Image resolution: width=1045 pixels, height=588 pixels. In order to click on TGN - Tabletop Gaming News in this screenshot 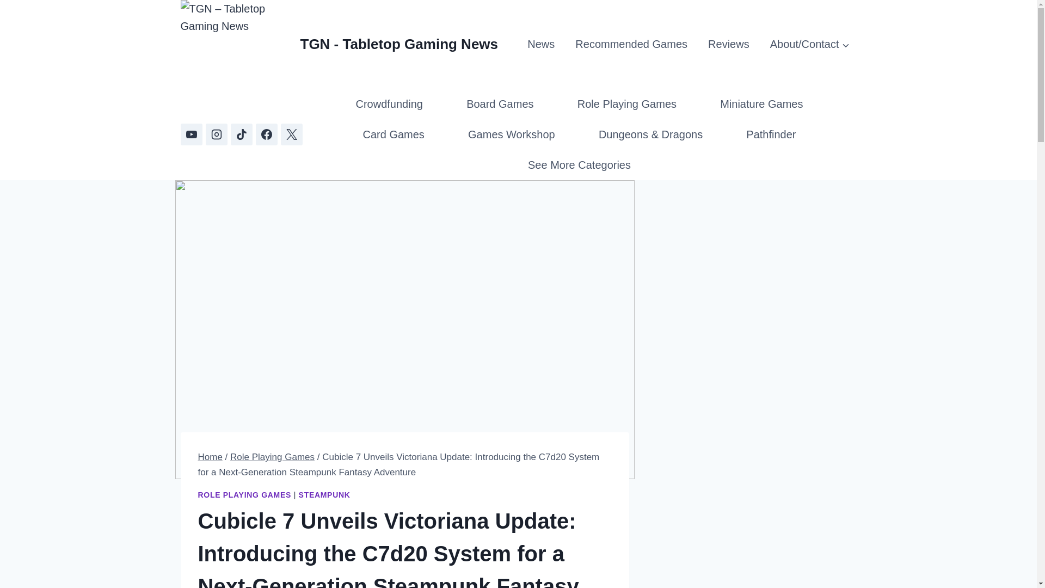, I will do `click(340, 45)`.